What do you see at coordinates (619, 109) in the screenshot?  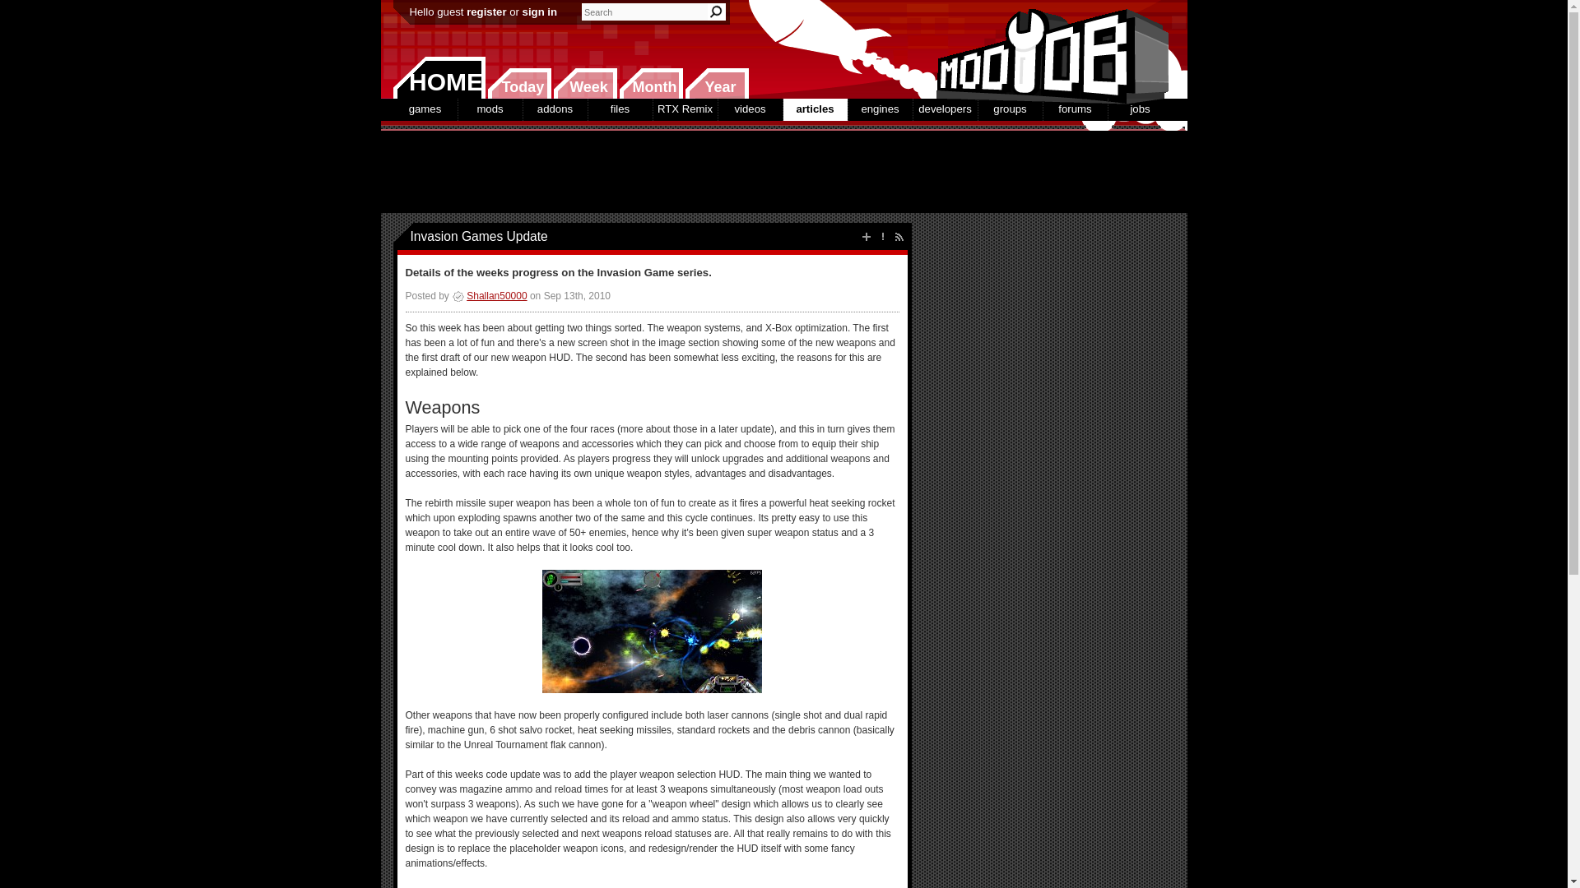 I see `files` at bounding box center [619, 109].